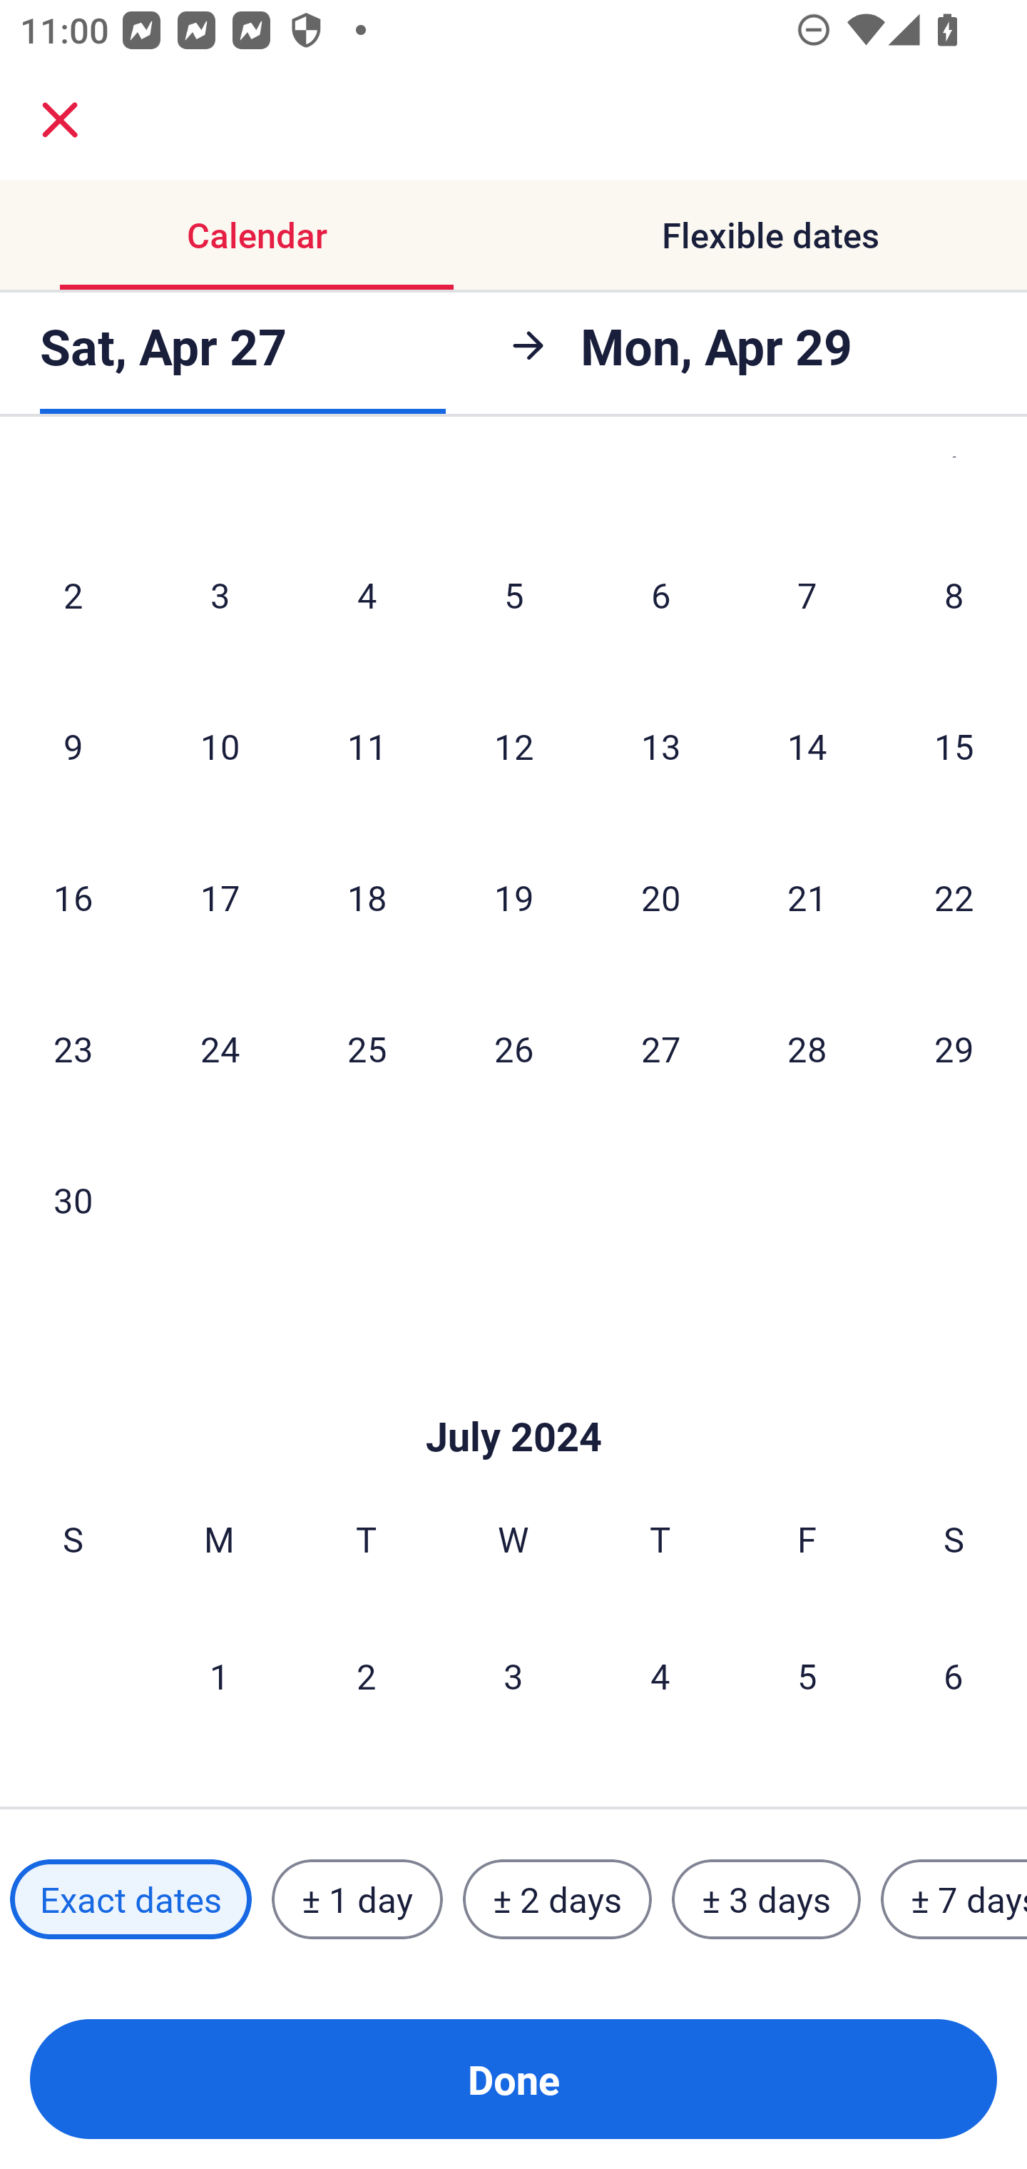 The height and width of the screenshot is (2169, 1027). I want to click on 21 Friday, June 21, 2024, so click(807, 896).